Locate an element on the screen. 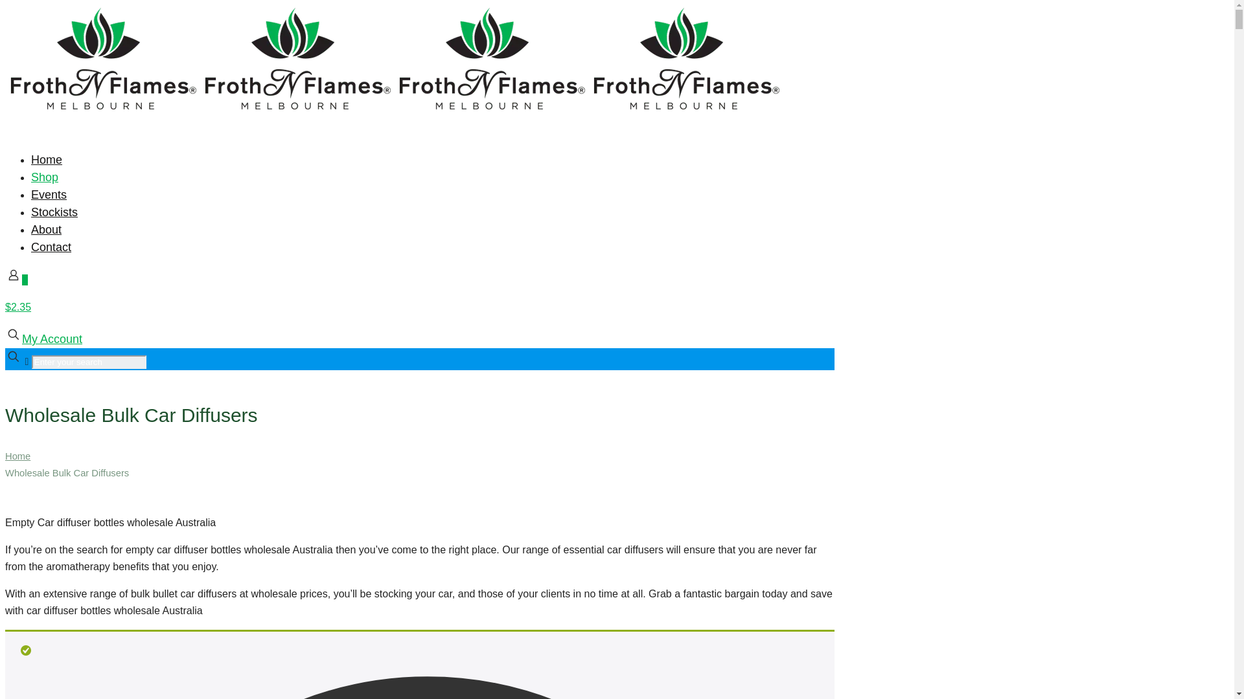  My Account is located at coordinates (52, 339).